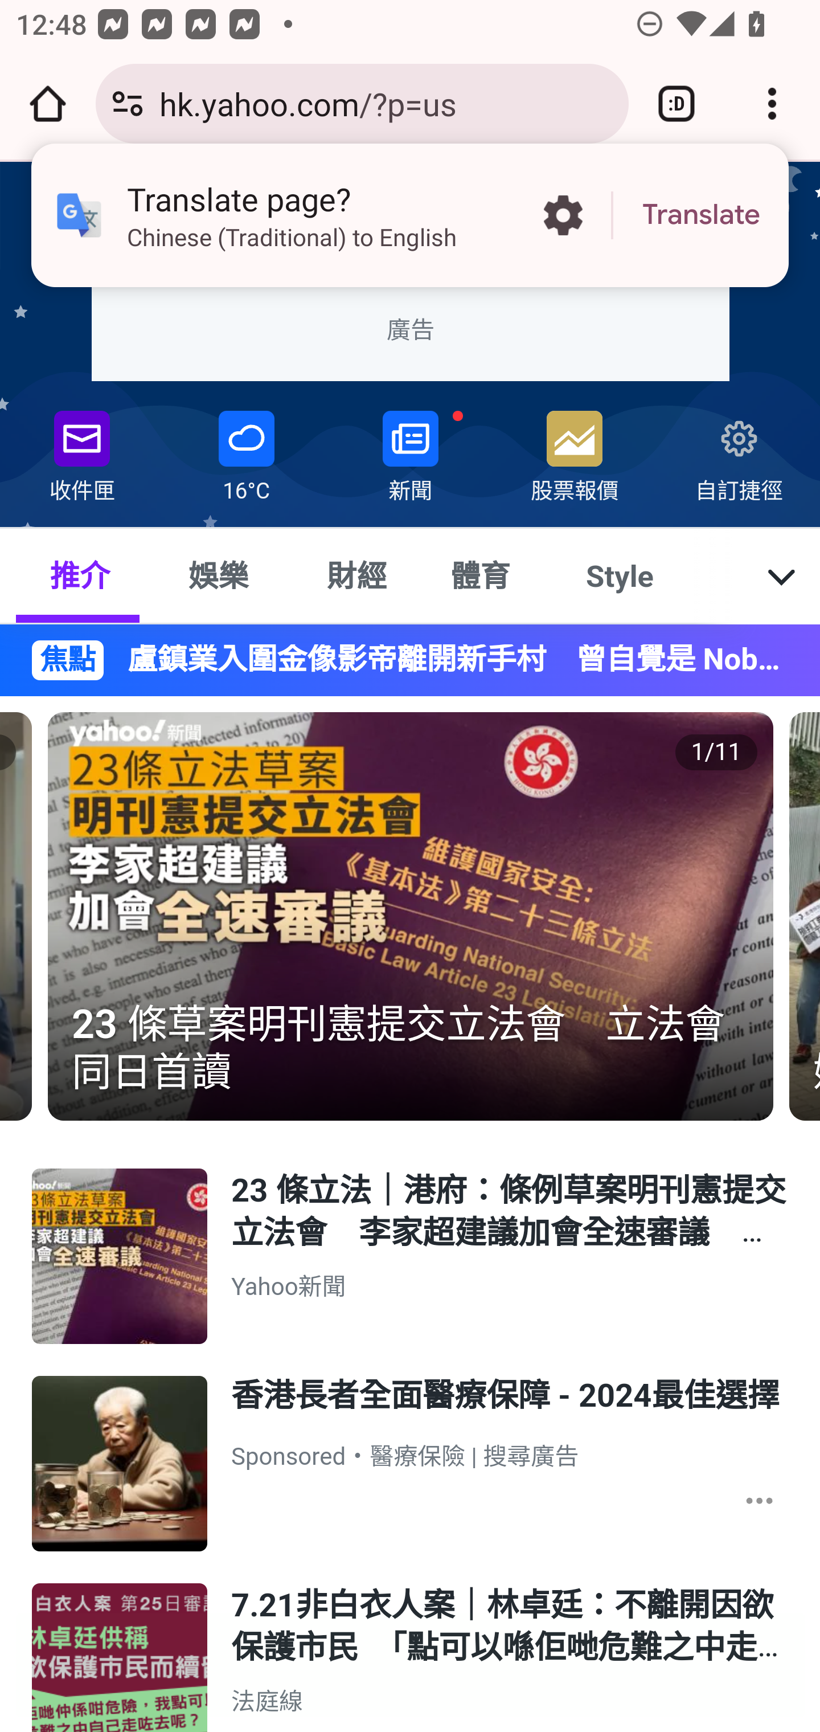 The height and width of the screenshot is (1732, 820). I want to click on icon-finance-quote 股票報價 icon-finance-quote 股票報價, so click(575, 451).